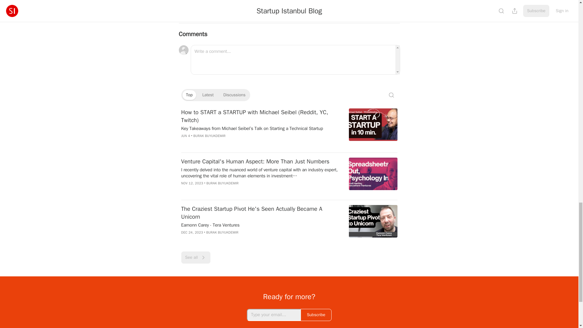  What do you see at coordinates (208, 95) in the screenshot?
I see `Latest` at bounding box center [208, 95].